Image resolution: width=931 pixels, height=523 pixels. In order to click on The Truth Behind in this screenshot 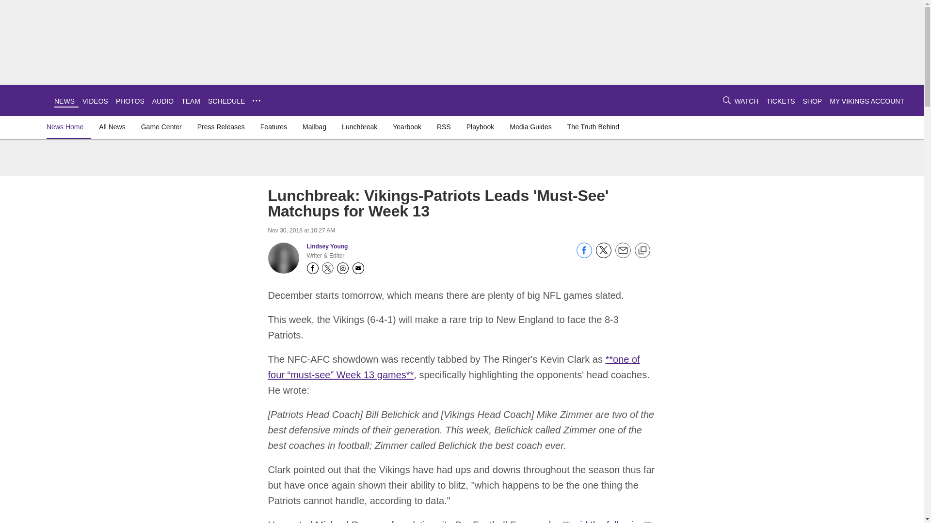, I will do `click(593, 127)`.